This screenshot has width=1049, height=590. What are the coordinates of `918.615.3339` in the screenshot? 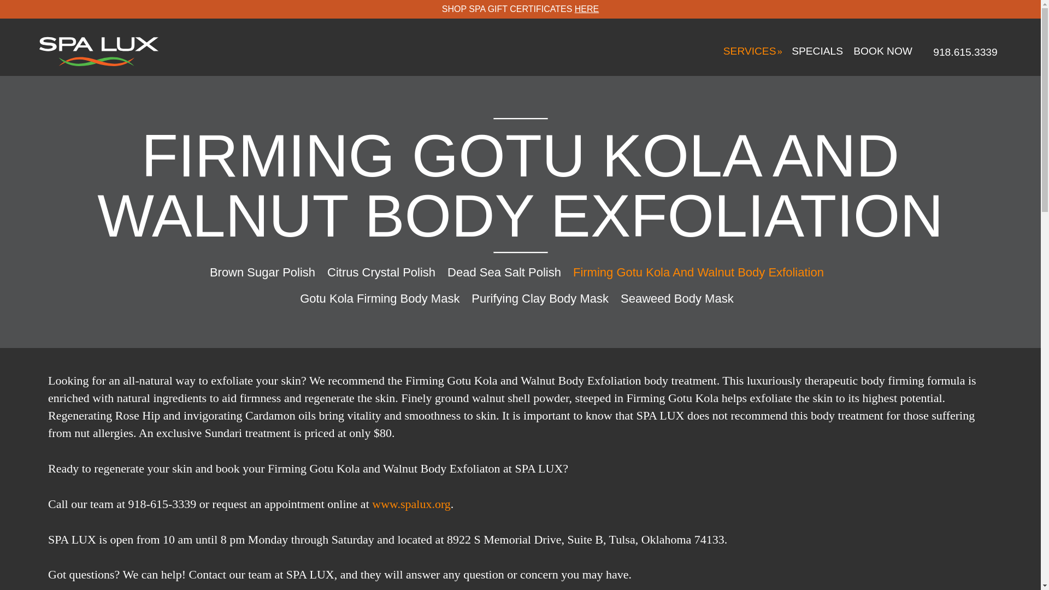 It's located at (965, 37).